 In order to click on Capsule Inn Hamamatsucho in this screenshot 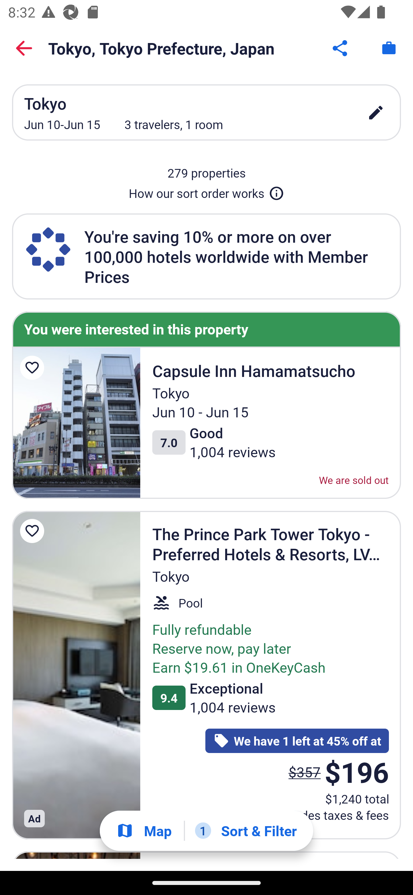, I will do `click(76, 423)`.